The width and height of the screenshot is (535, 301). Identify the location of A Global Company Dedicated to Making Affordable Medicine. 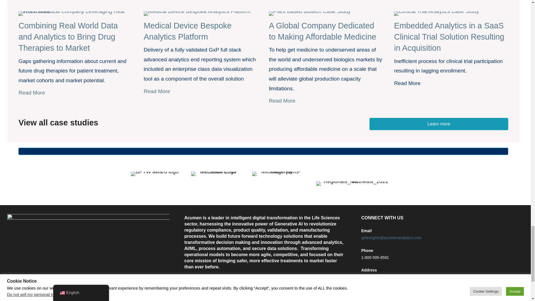
(322, 31).